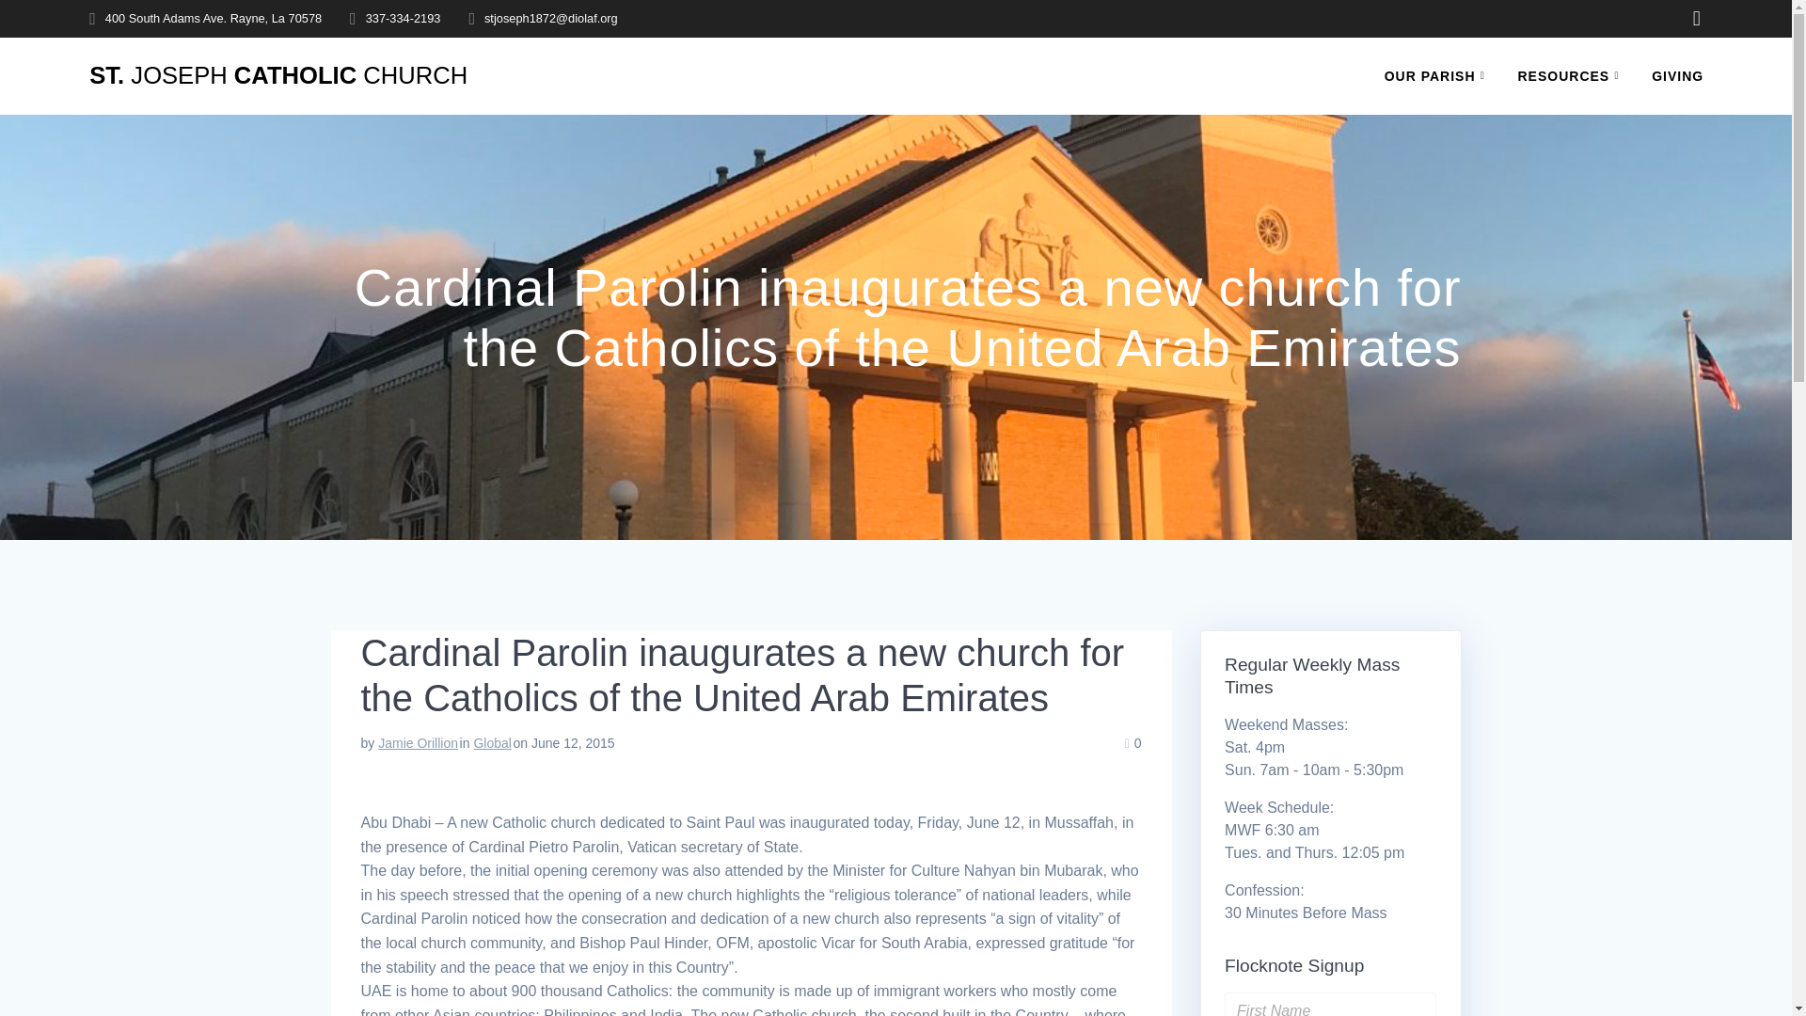 The image size is (1806, 1016). I want to click on GIVING, so click(1677, 75).